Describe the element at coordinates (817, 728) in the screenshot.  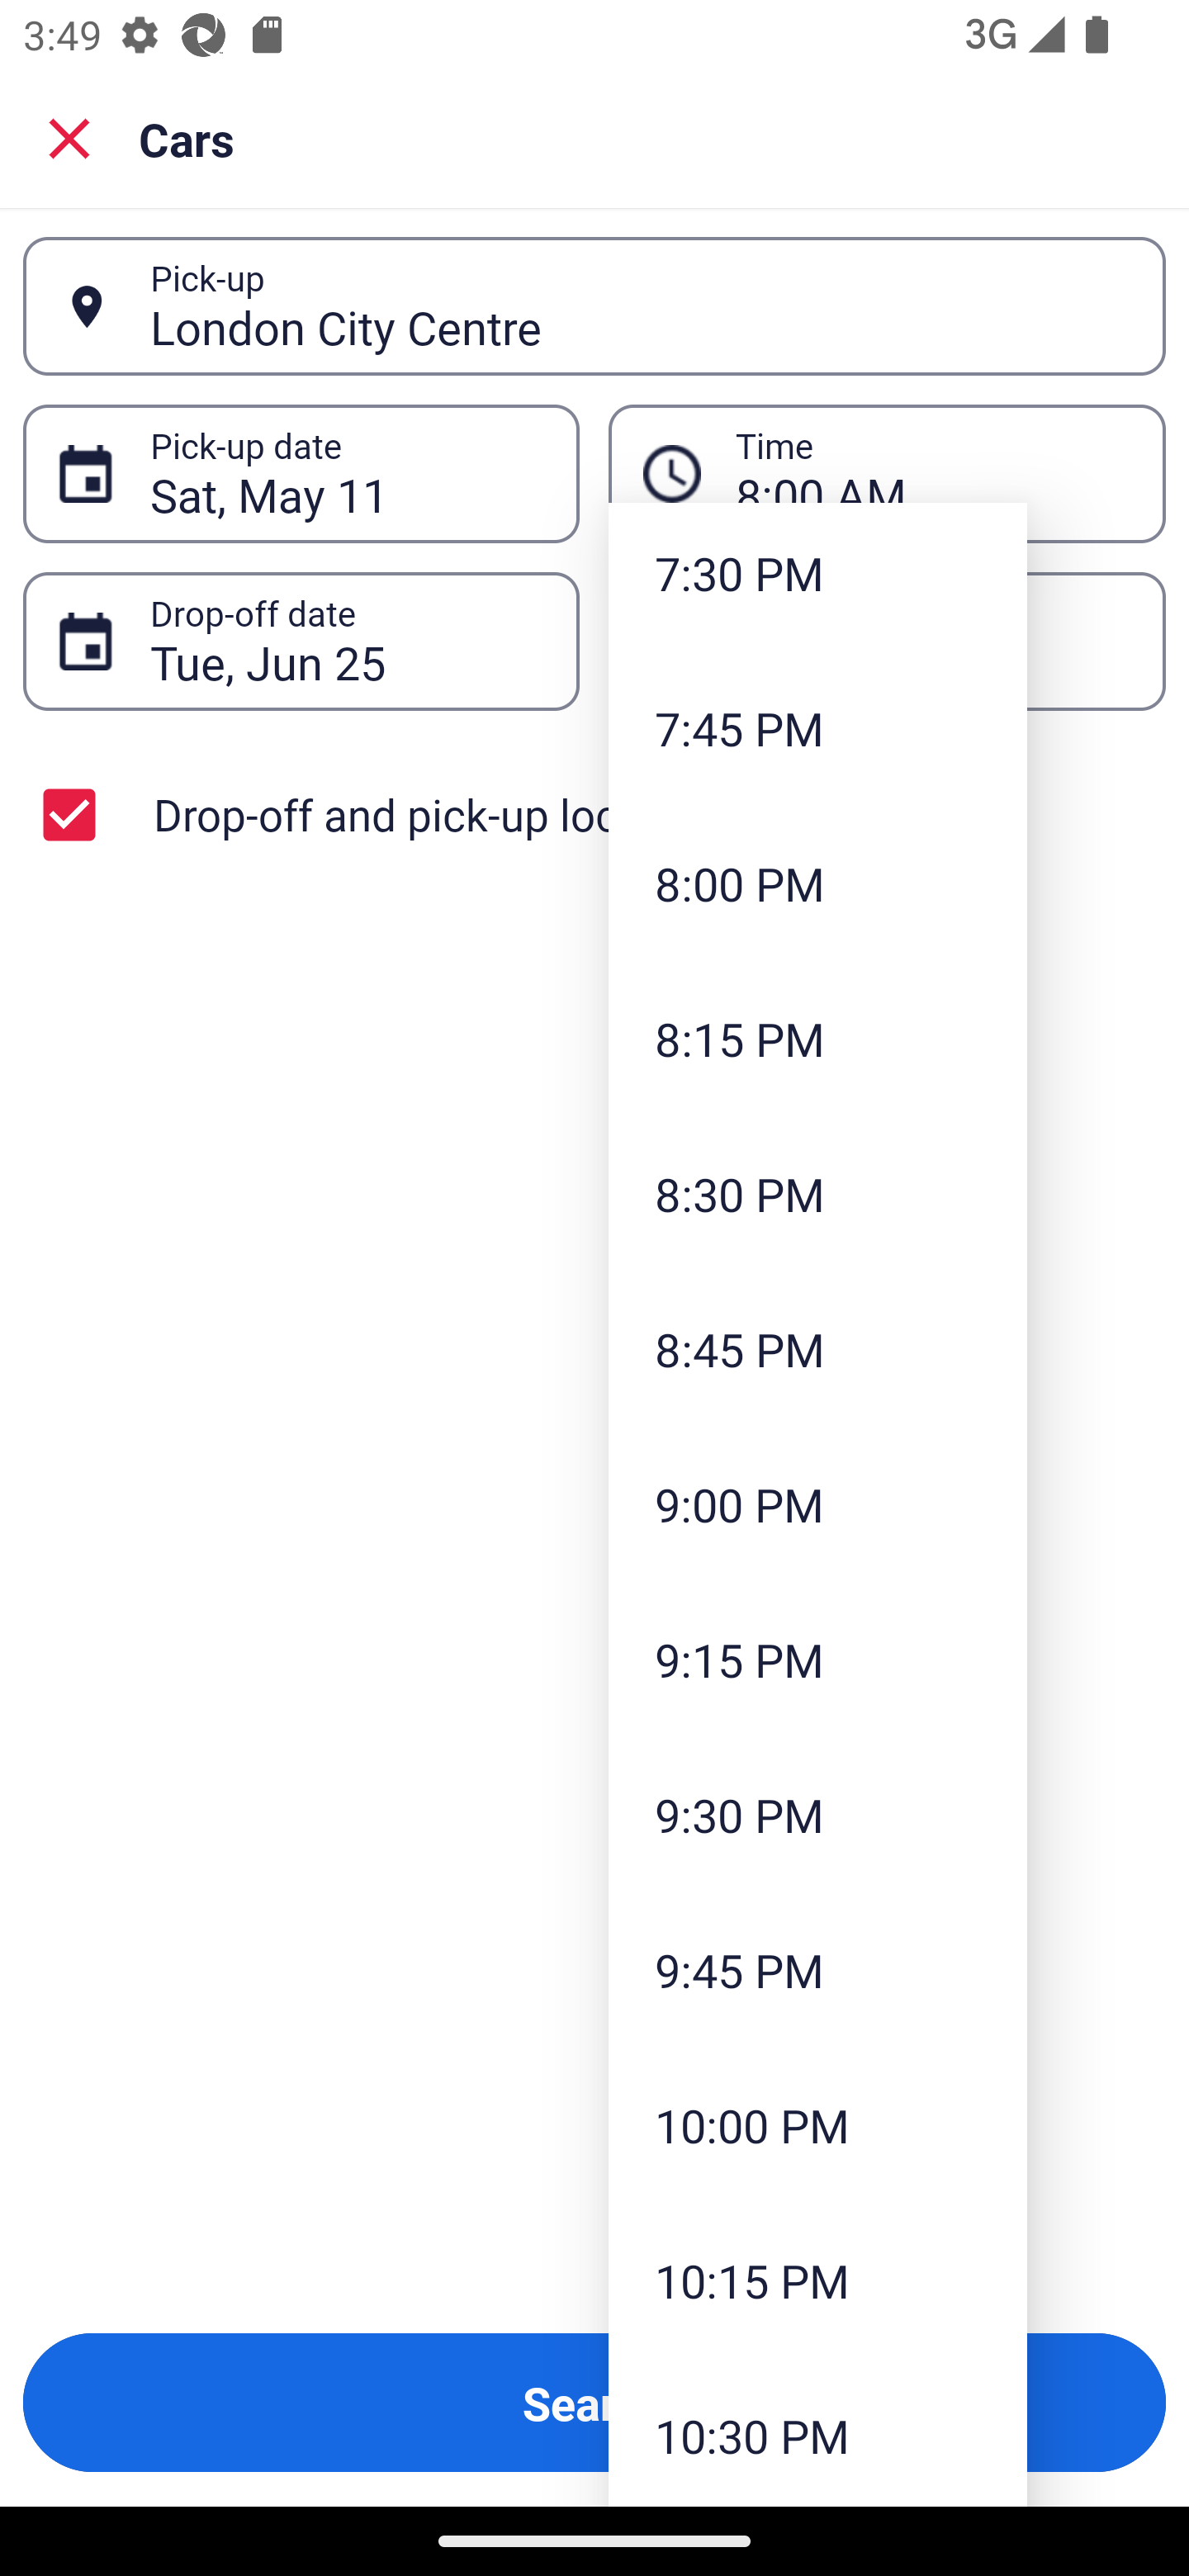
I see `7:45 PM` at that location.